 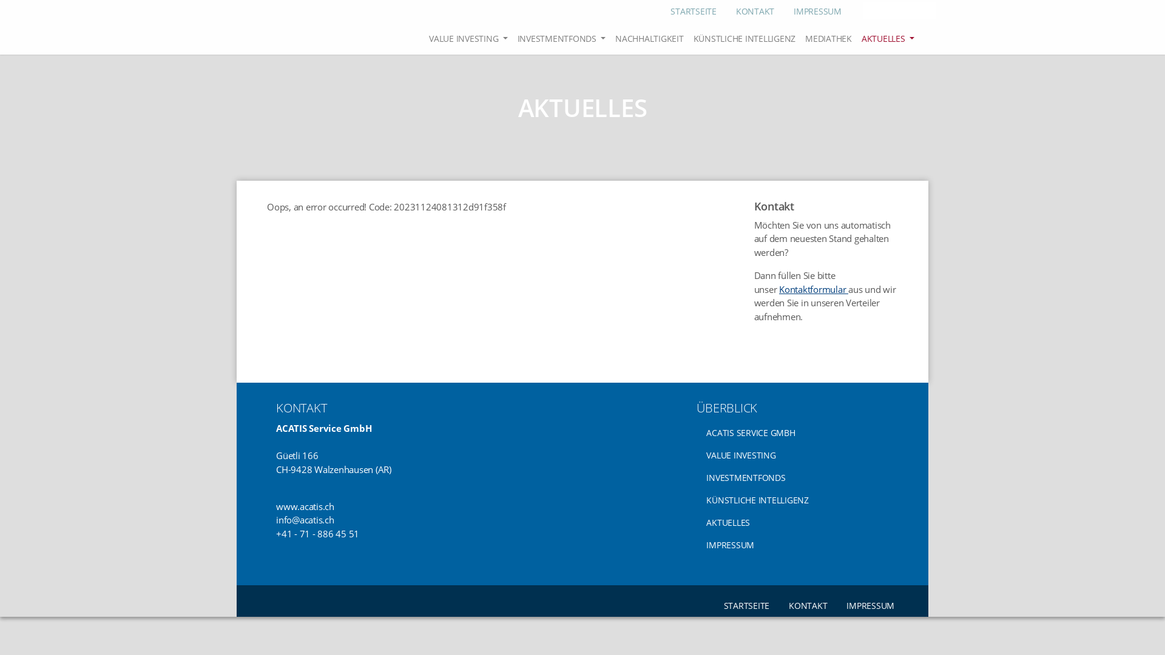 I want to click on STARTSEITE, so click(x=746, y=605).